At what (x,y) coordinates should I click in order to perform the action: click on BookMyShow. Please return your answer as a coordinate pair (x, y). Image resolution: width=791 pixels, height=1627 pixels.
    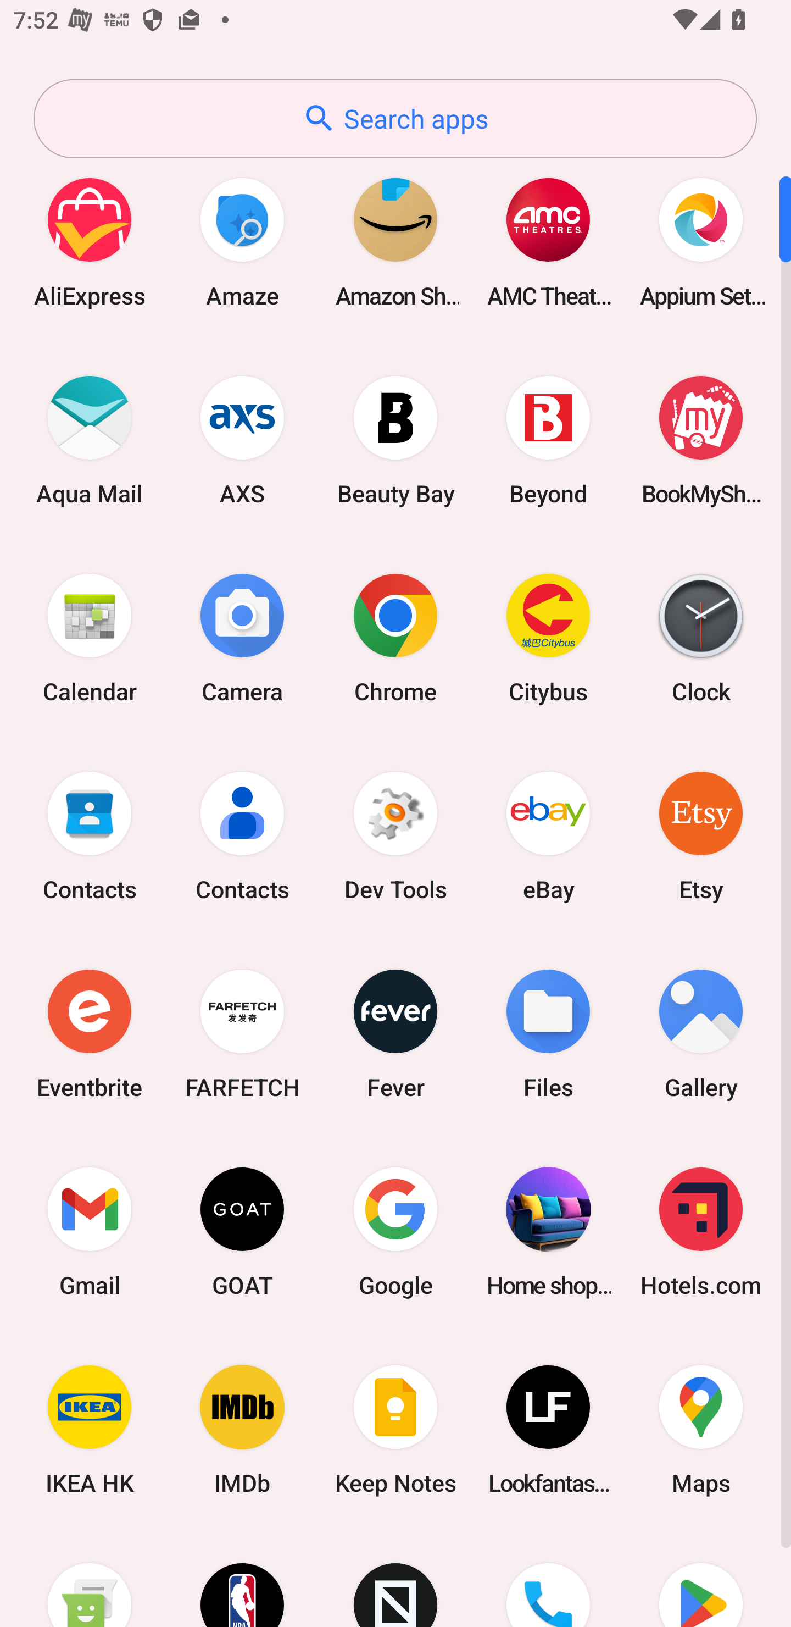
    Looking at the image, I should click on (701, 440).